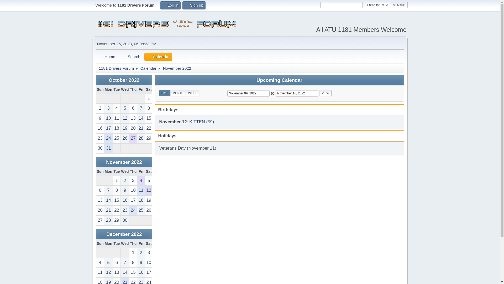 This screenshot has width=504, height=284. I want to click on 15, so click(149, 118).